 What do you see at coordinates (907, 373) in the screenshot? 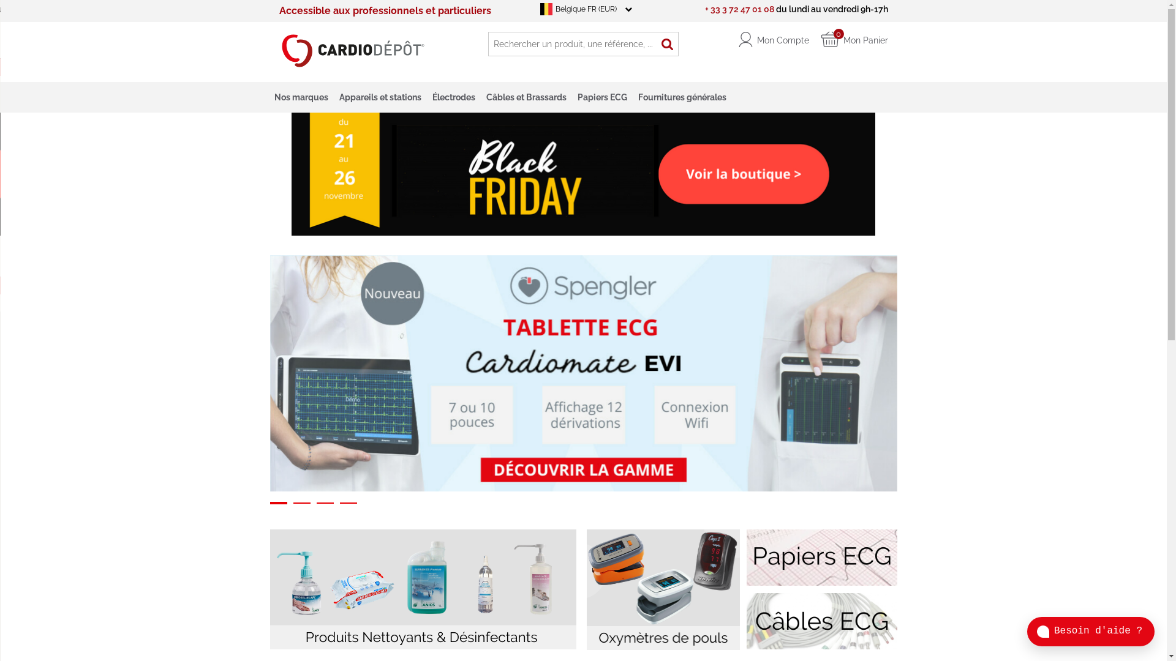
I see `Next` at bounding box center [907, 373].